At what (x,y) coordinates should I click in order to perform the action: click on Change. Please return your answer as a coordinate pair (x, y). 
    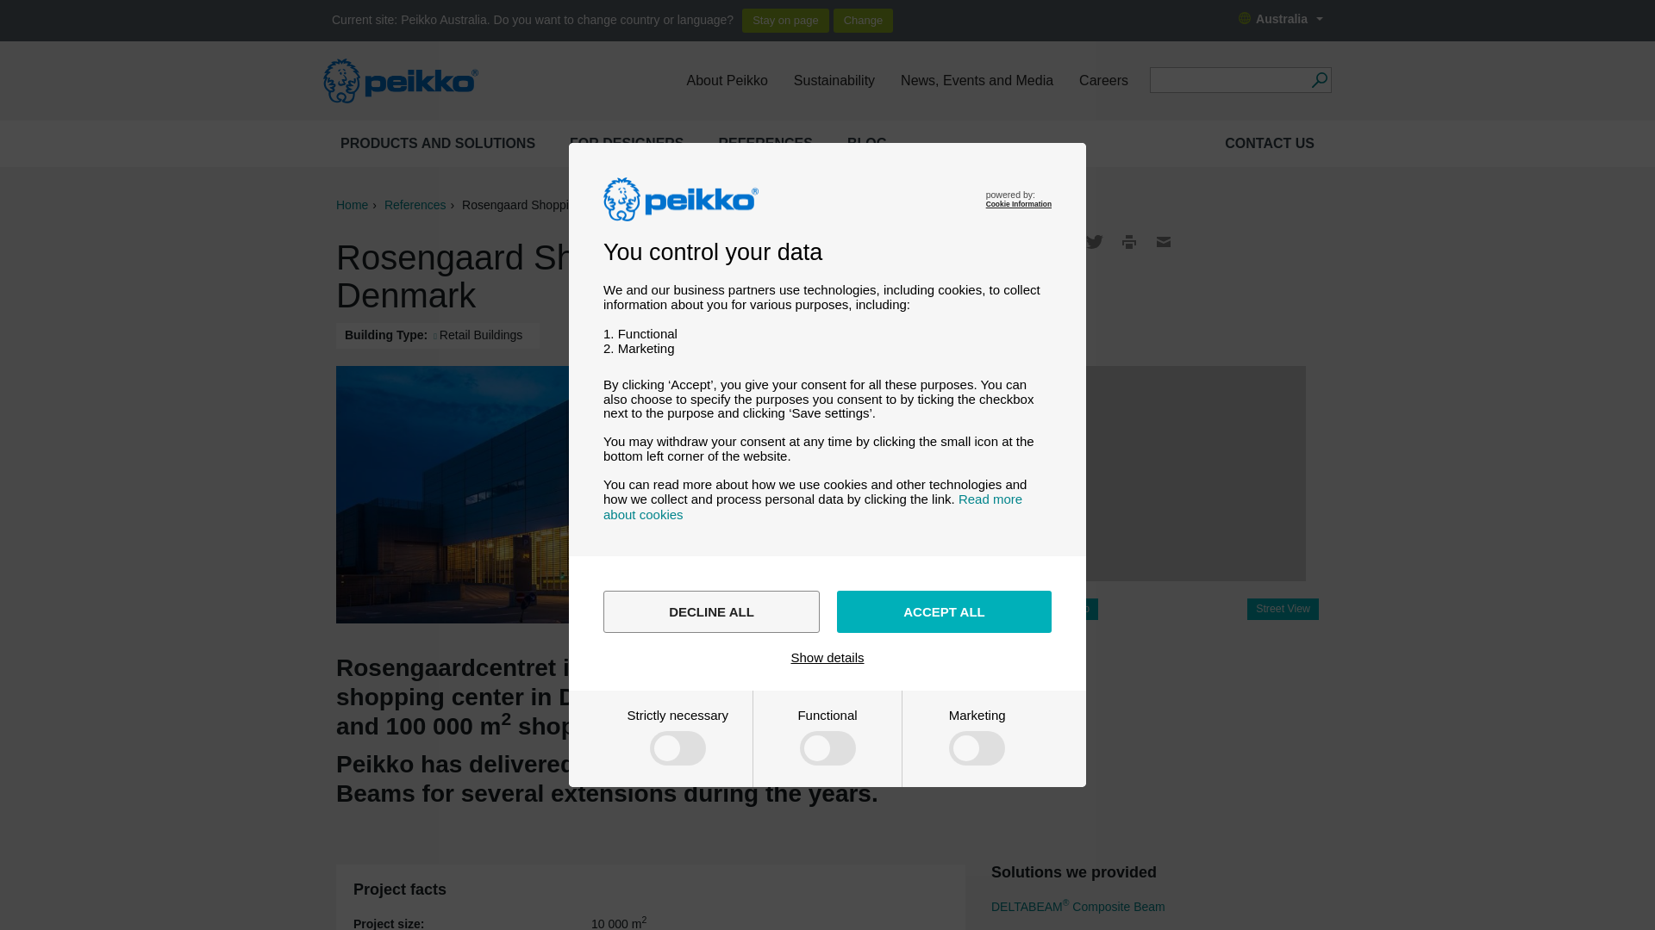
    Looking at the image, I should click on (864, 20).